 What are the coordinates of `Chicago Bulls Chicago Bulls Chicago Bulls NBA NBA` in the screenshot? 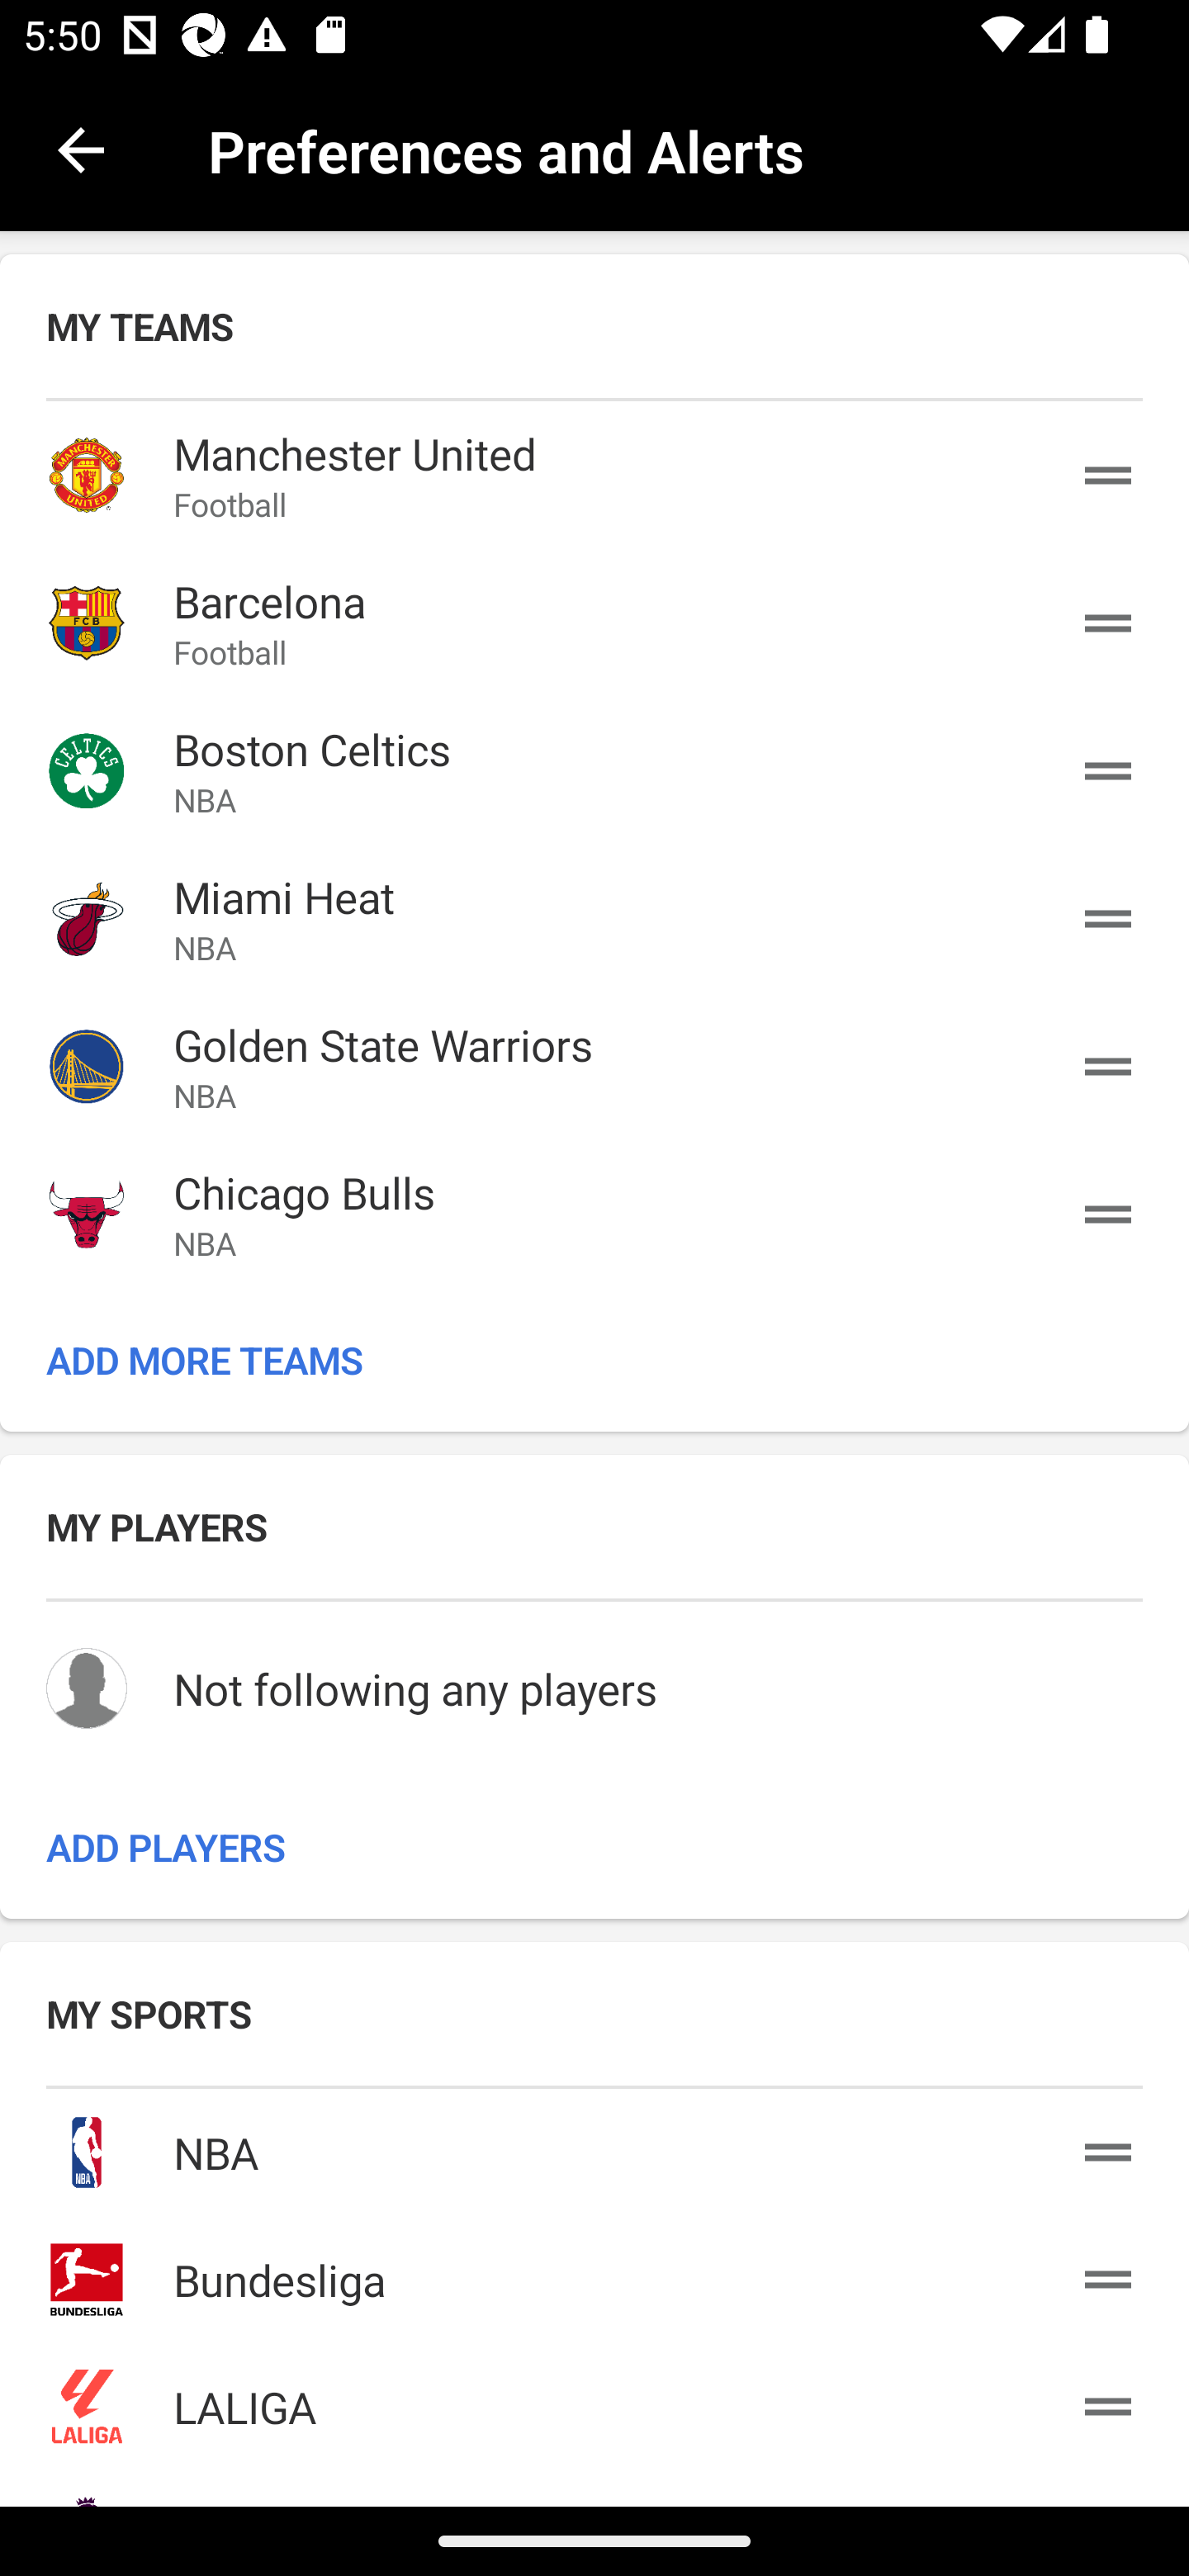 It's located at (594, 1215).